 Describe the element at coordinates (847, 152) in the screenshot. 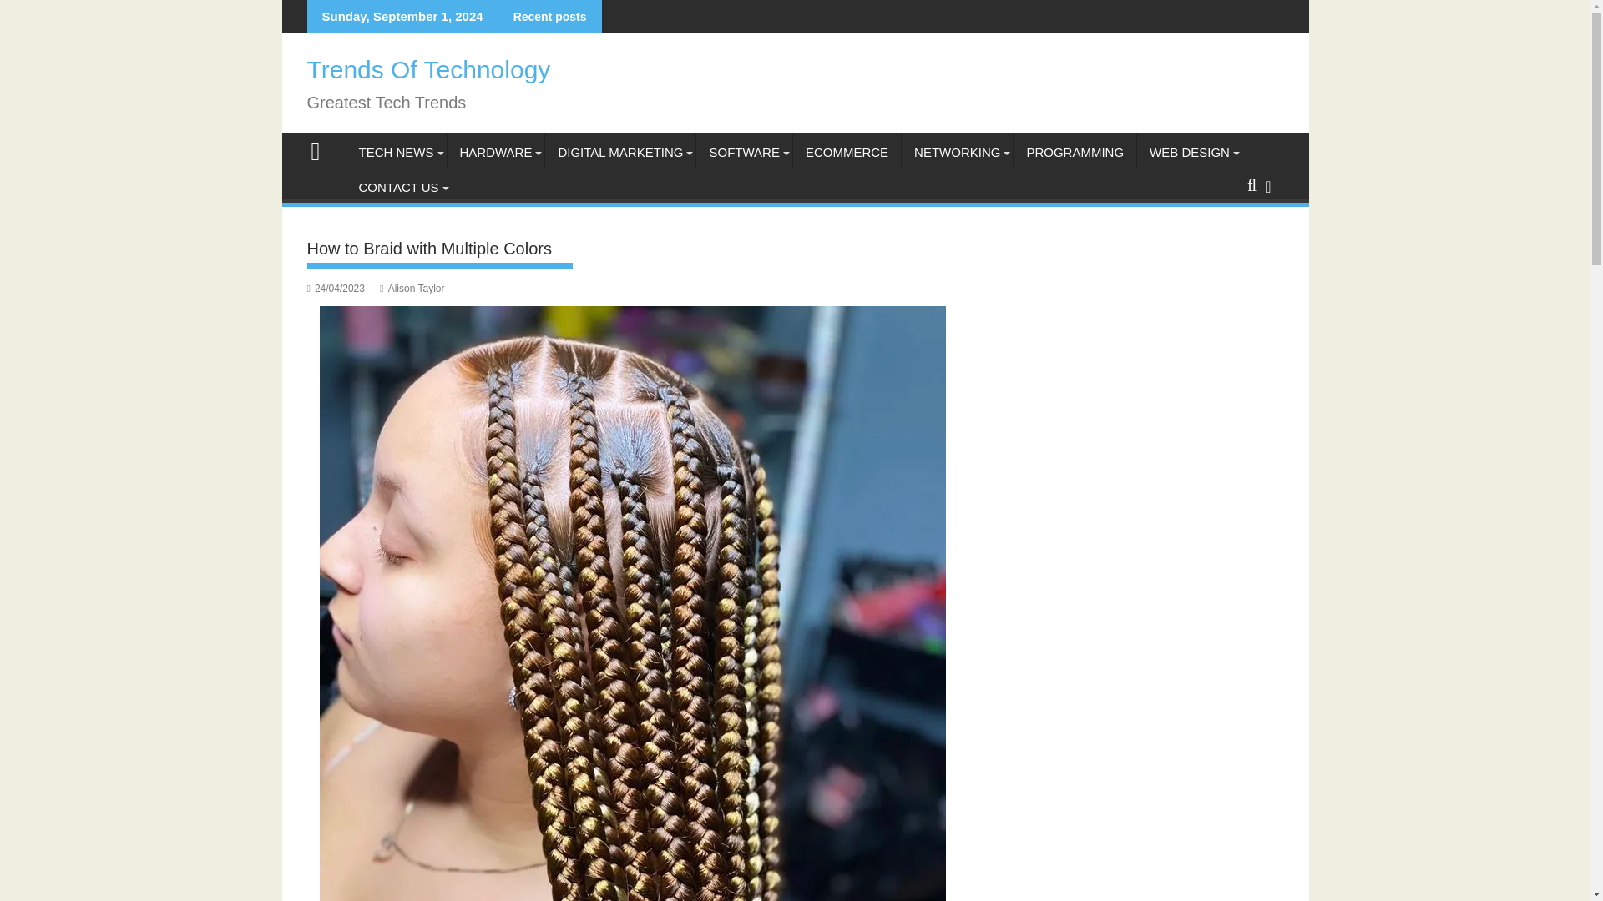

I see `ECOMMERCE` at that location.